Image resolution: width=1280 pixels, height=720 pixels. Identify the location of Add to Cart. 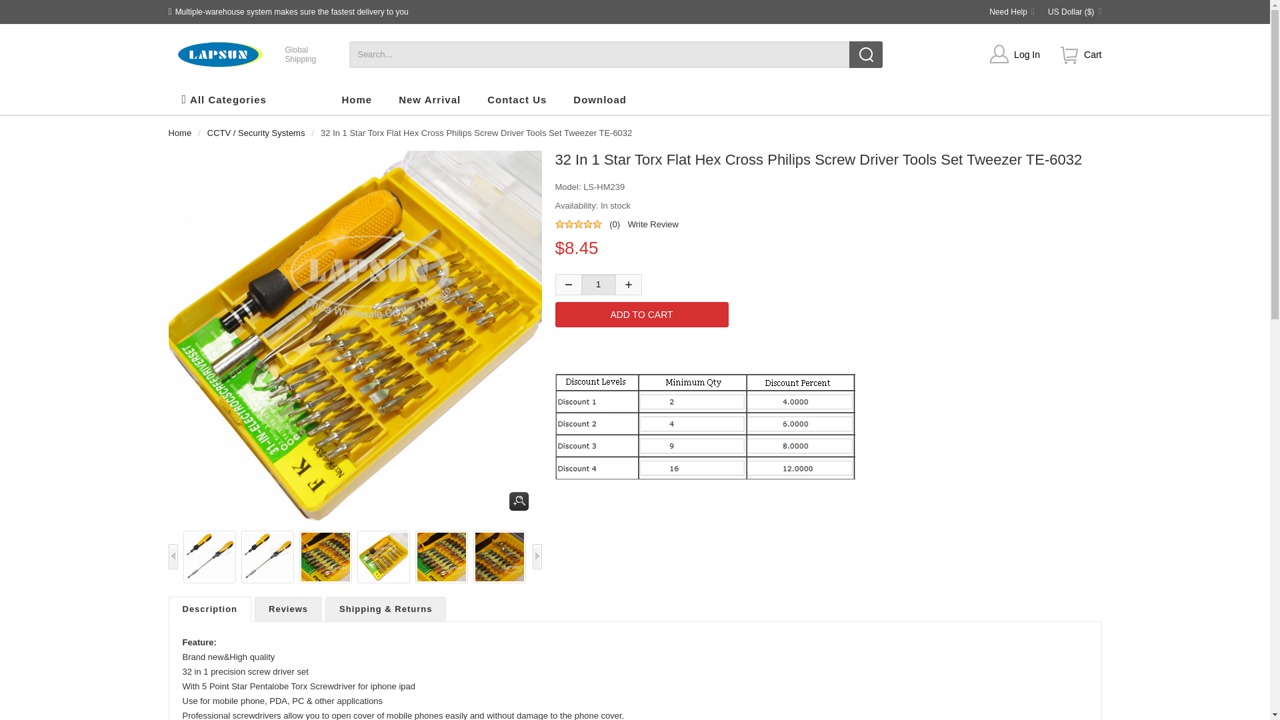
(641, 315).